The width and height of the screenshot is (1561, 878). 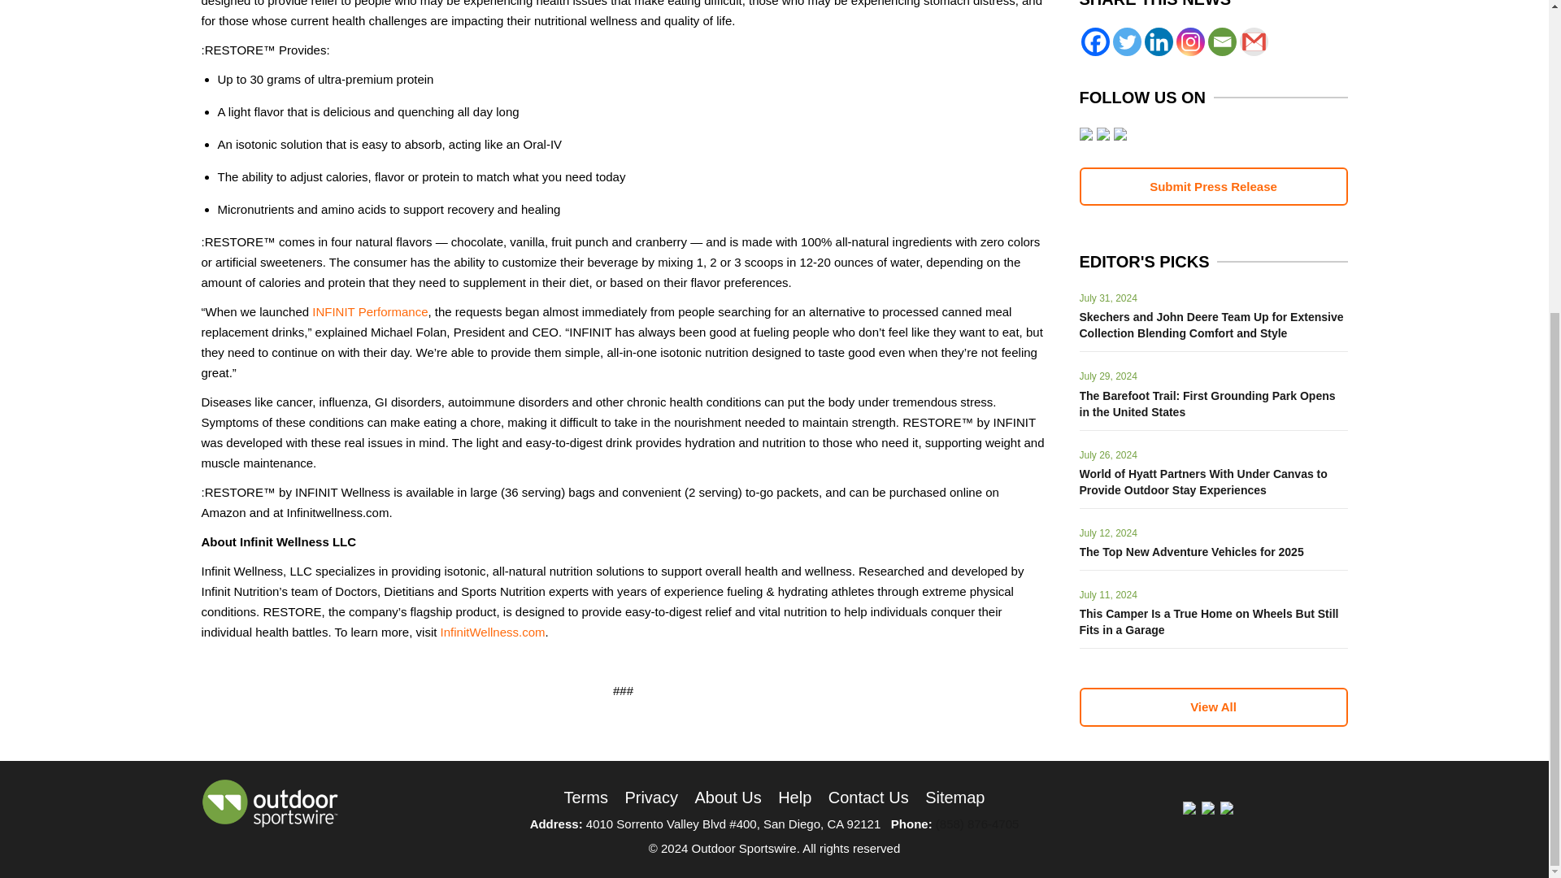 What do you see at coordinates (1189, 41) in the screenshot?
I see `Instagram` at bounding box center [1189, 41].